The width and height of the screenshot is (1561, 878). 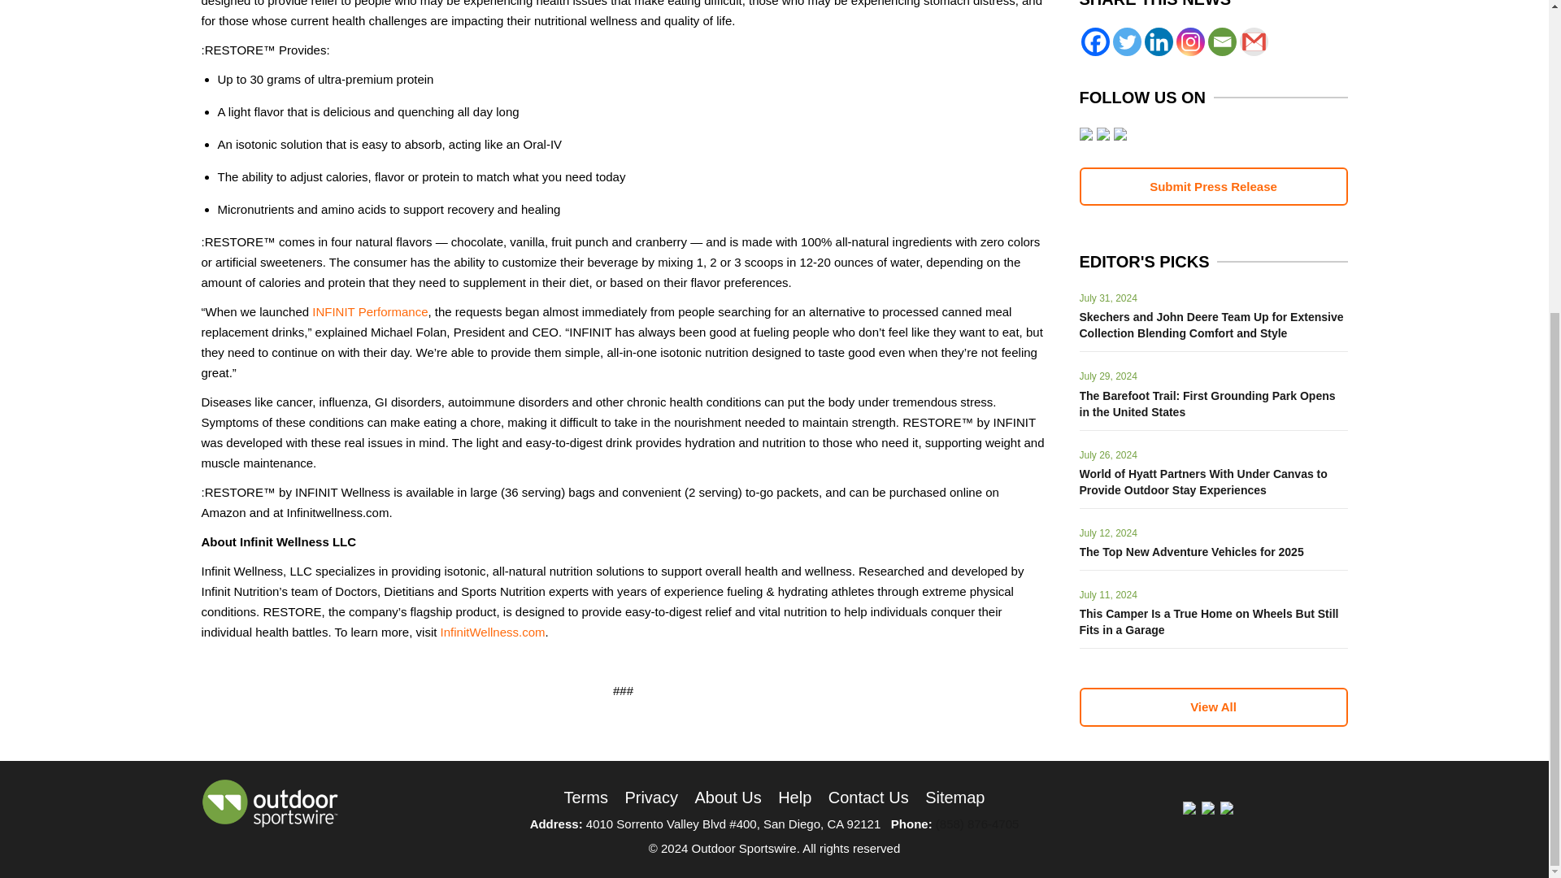 What do you see at coordinates (1189, 41) in the screenshot?
I see `Instagram` at bounding box center [1189, 41].